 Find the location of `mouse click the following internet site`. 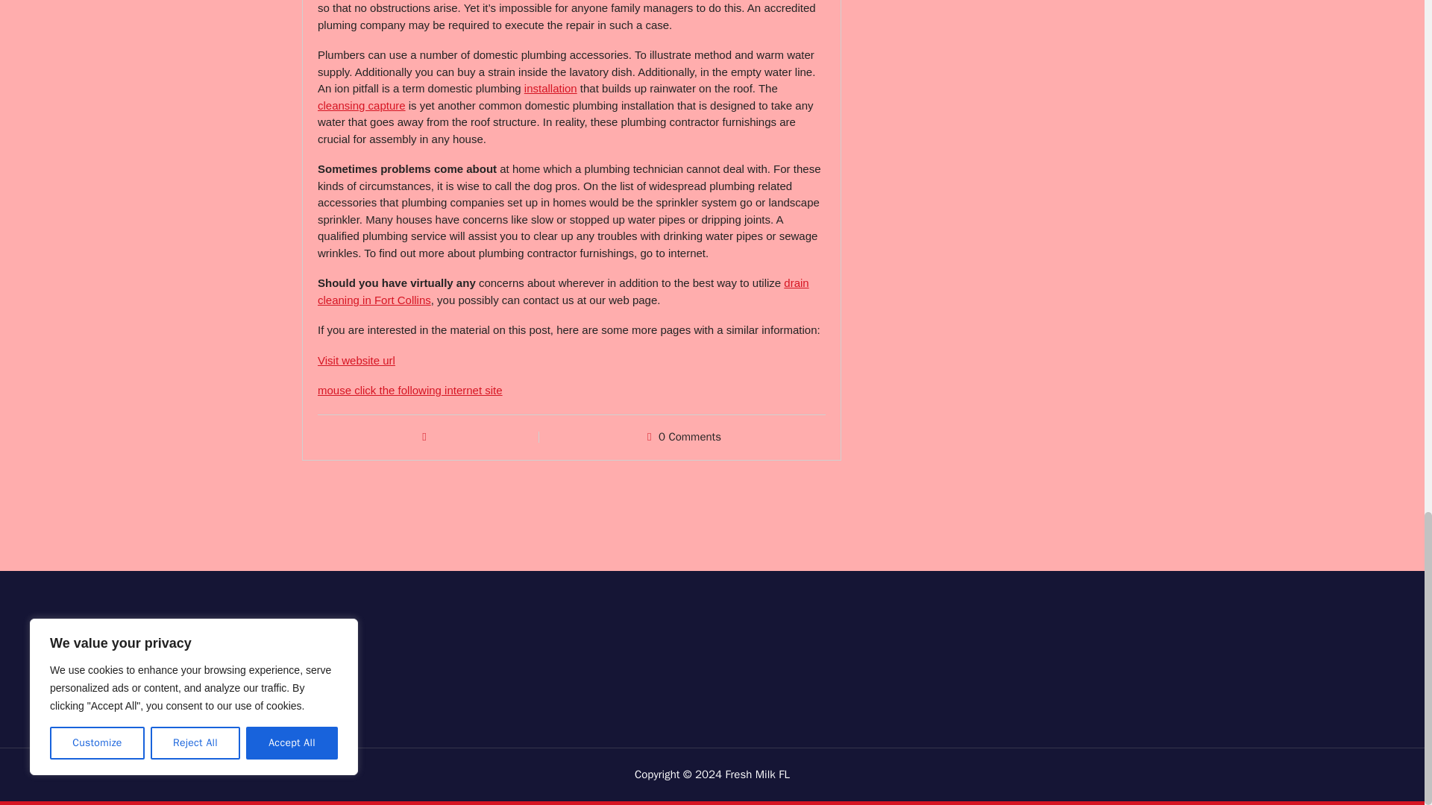

mouse click the following internet site is located at coordinates (410, 391).